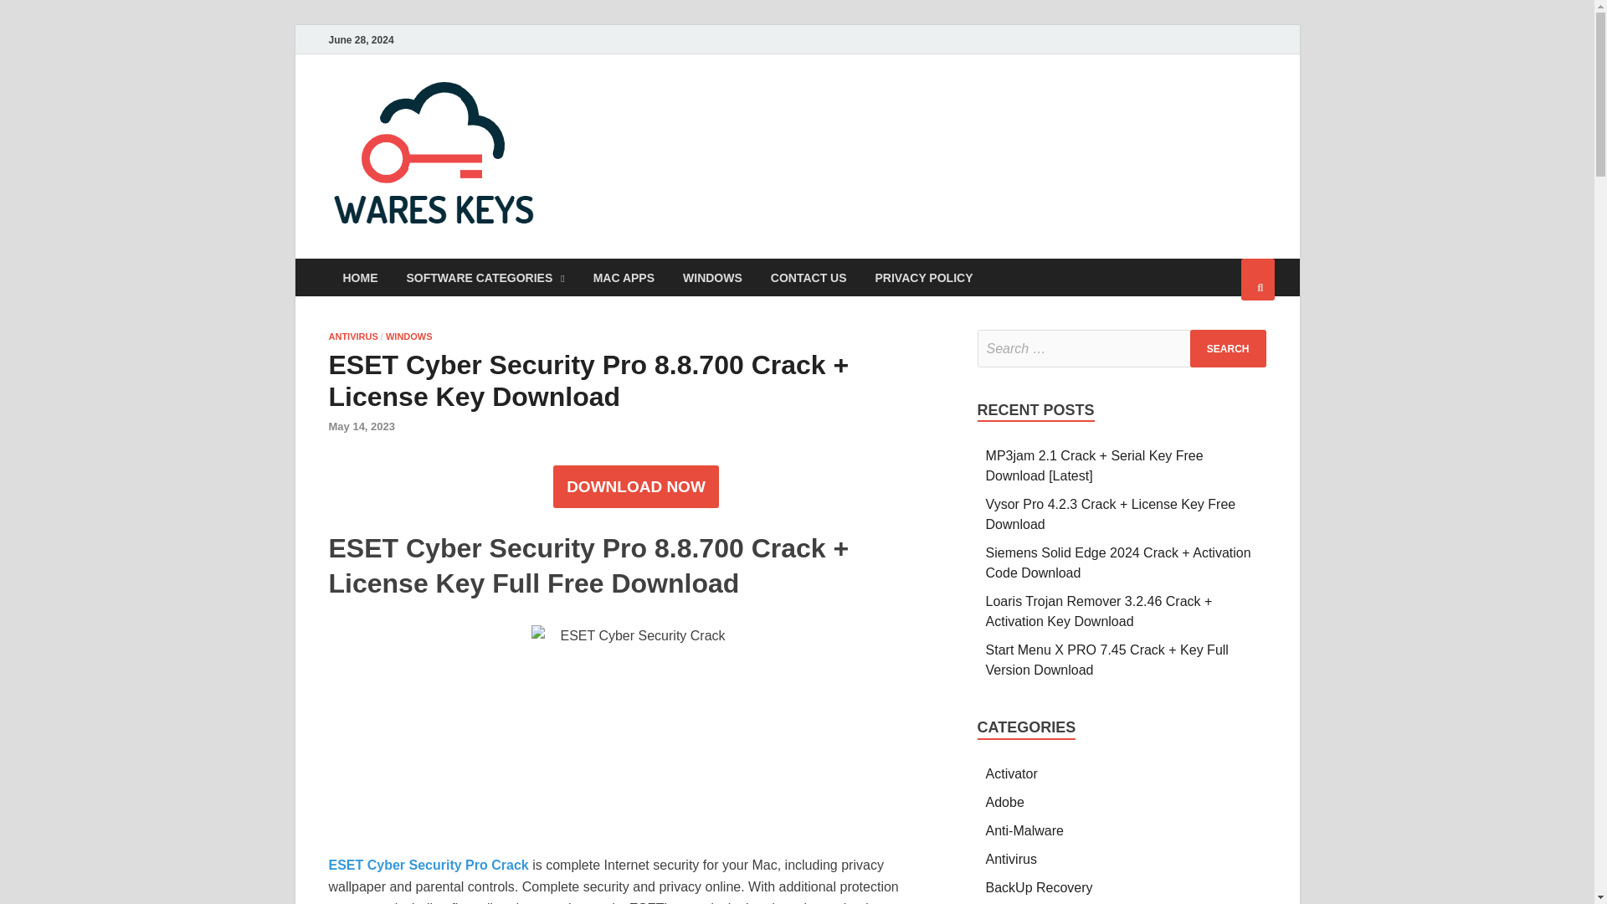 This screenshot has width=1607, height=904. I want to click on Wares Keys, so click(637, 111).